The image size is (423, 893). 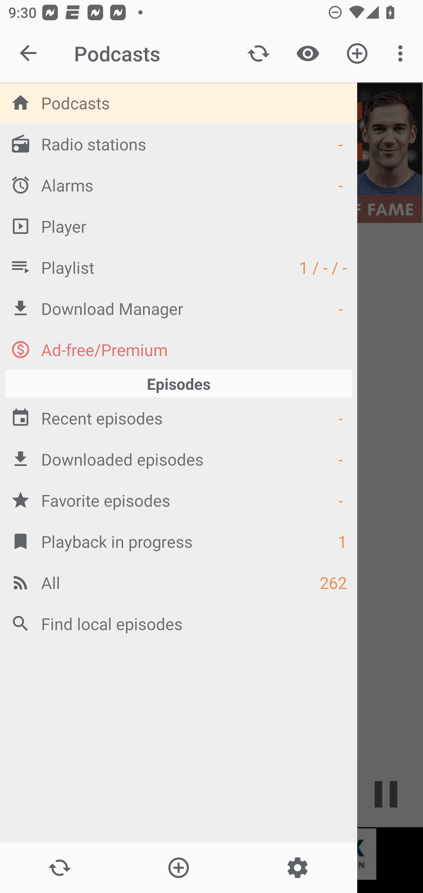 What do you see at coordinates (179, 500) in the screenshot?
I see `Favorite episodes  - ` at bounding box center [179, 500].